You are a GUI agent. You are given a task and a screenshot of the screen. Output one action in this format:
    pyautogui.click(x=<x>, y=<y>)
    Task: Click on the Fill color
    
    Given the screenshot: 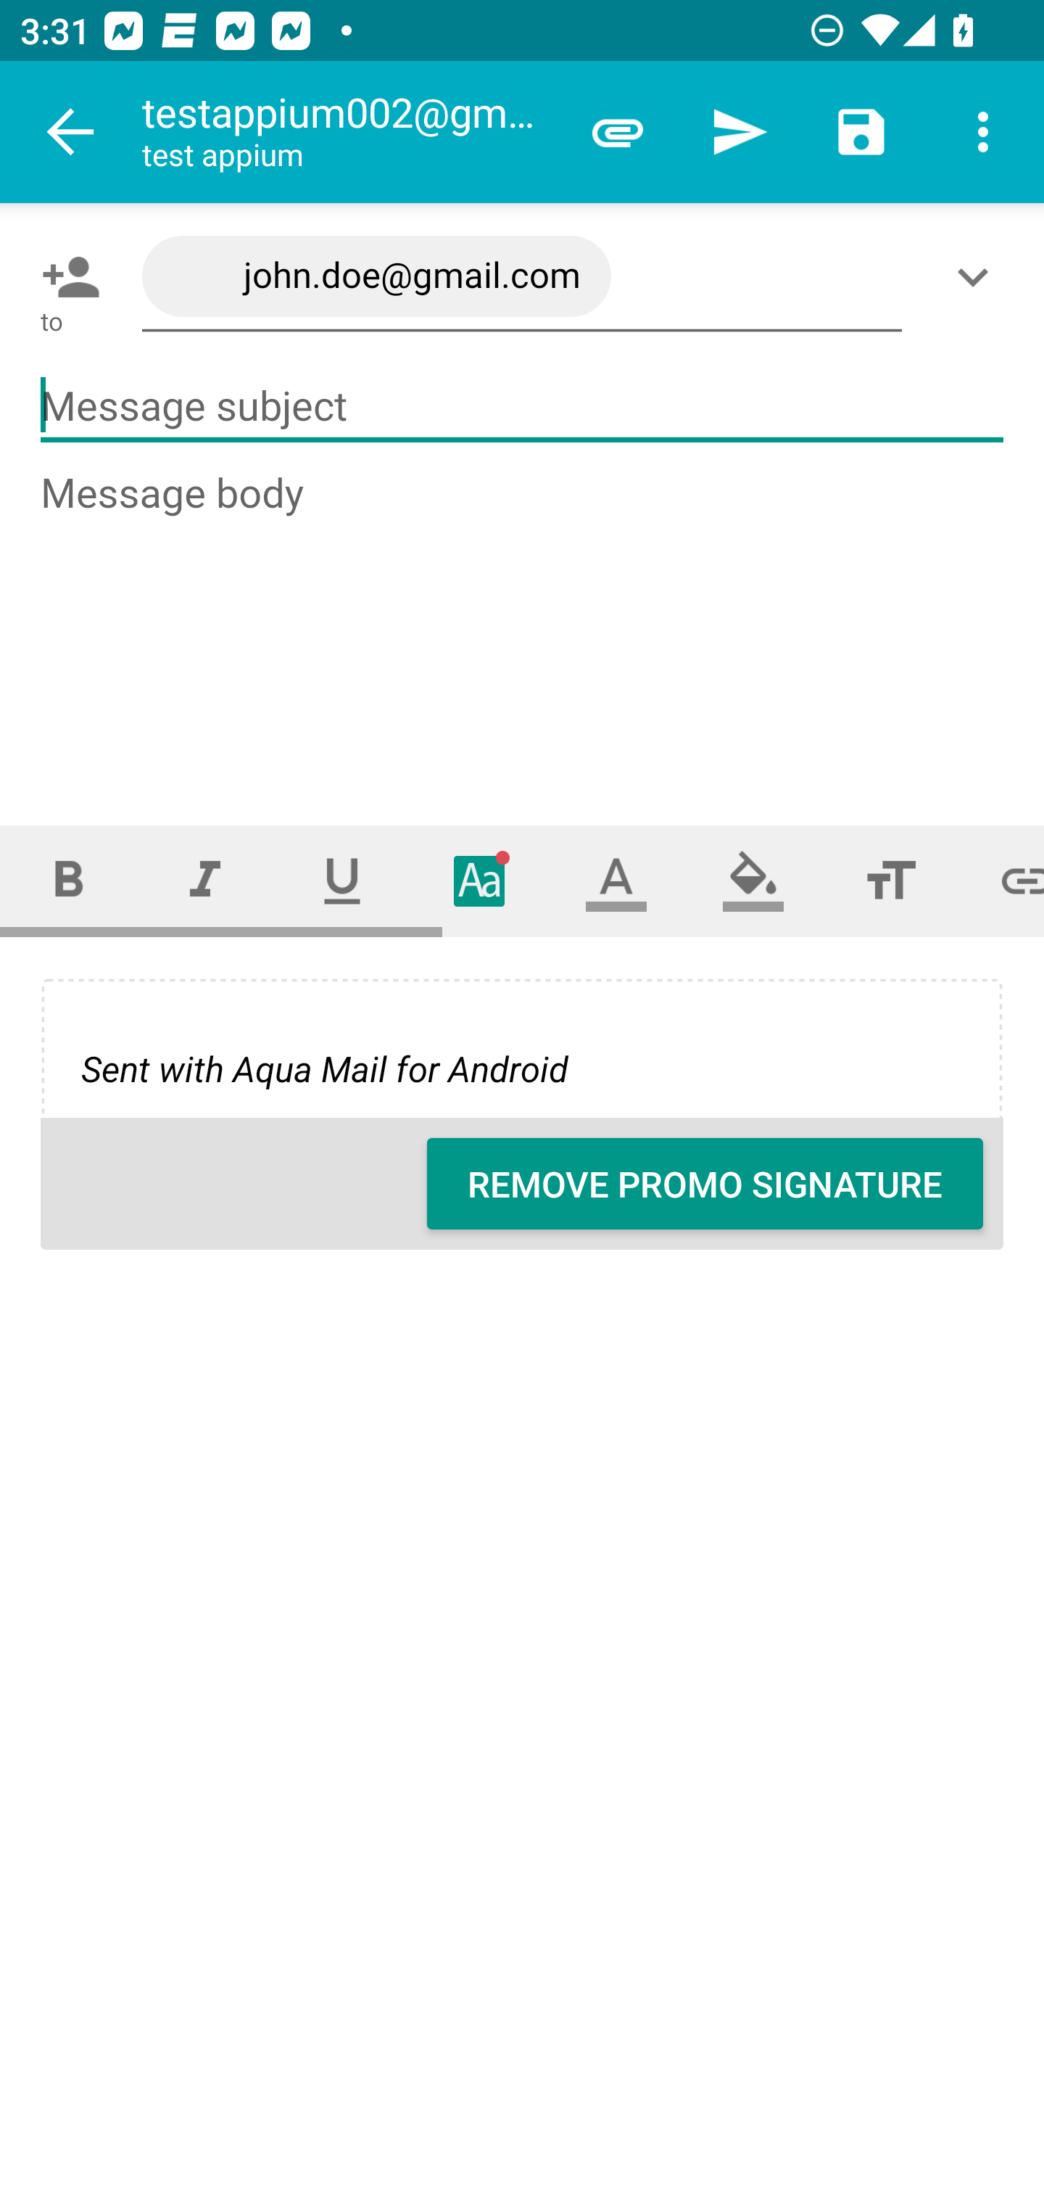 What is the action you would take?
    pyautogui.click(x=753, y=881)
    